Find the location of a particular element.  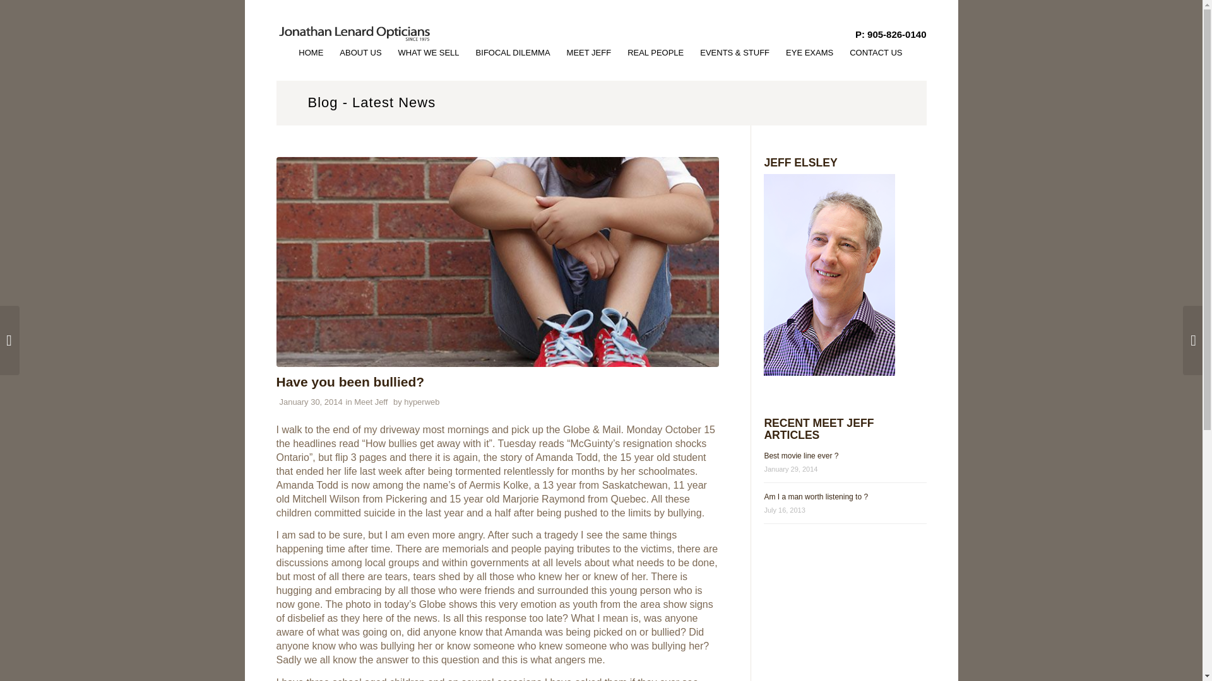

Posts by hyperweb is located at coordinates (421, 401).